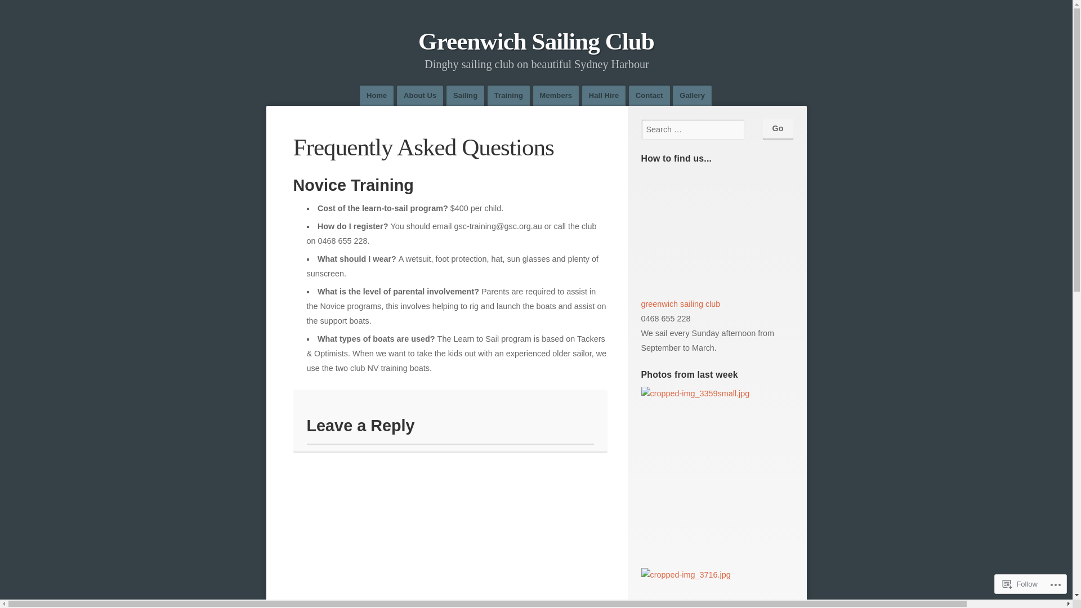  I want to click on Gallery, so click(693, 96).